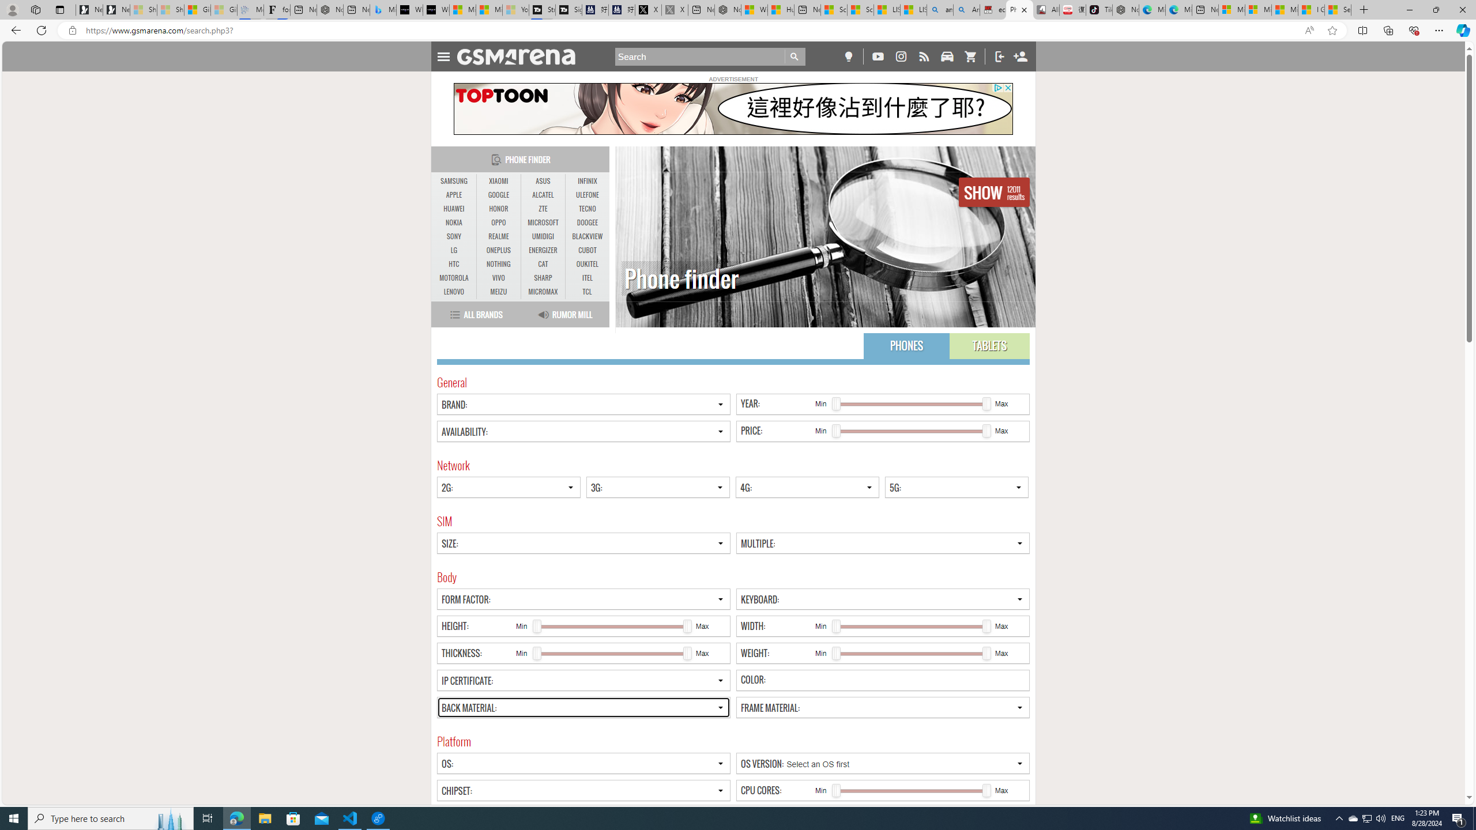 Image resolution: width=1476 pixels, height=830 pixels. What do you see at coordinates (115, 10) in the screenshot?
I see `Newsletter Sign Up` at bounding box center [115, 10].